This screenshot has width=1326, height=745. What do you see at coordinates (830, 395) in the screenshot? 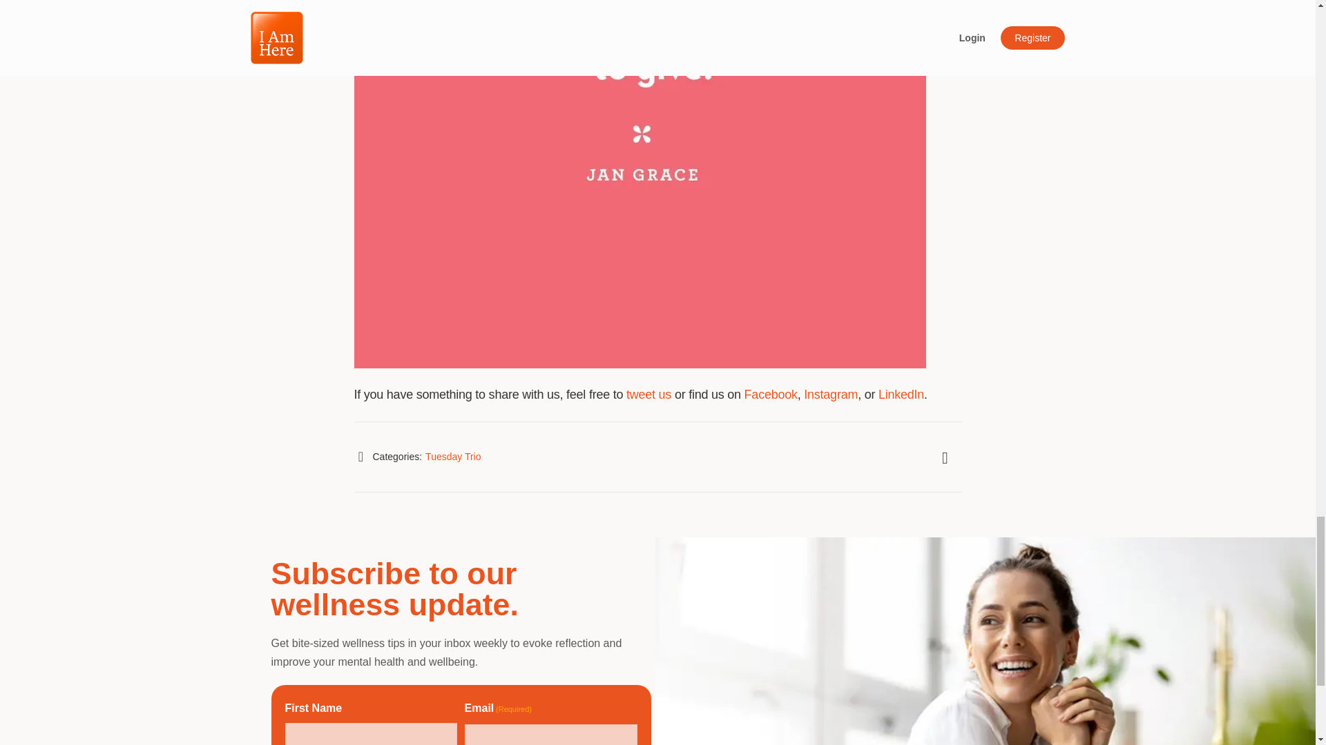
I see `Instagram` at bounding box center [830, 395].